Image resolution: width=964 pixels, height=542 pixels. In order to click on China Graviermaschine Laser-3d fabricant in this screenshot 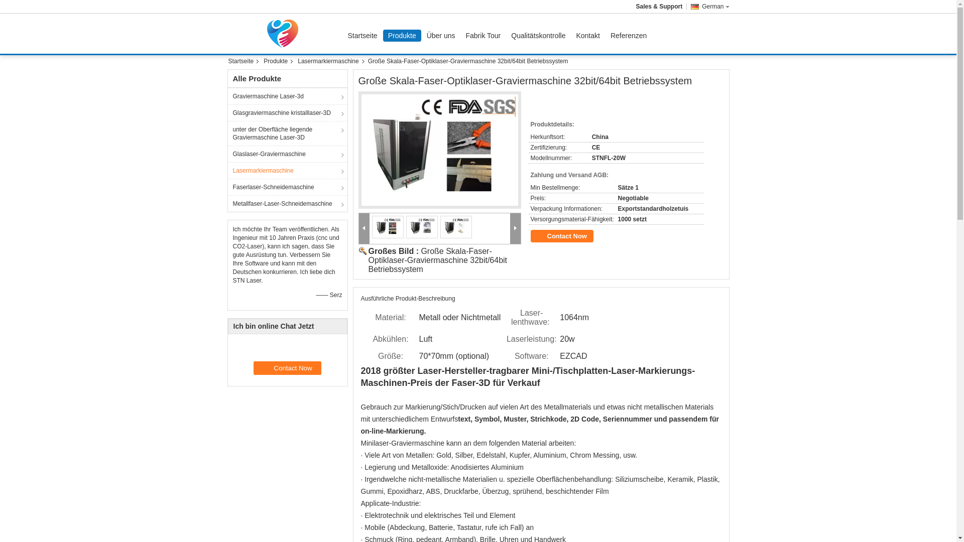, I will do `click(285, 34)`.